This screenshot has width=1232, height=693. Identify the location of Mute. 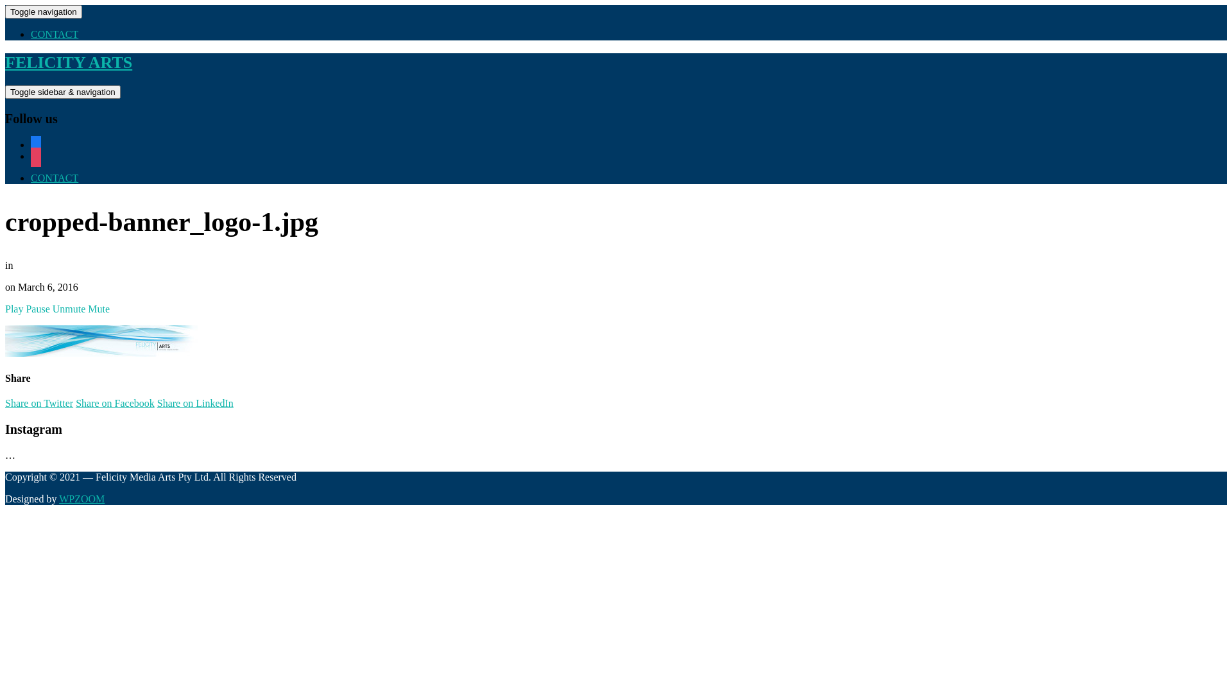
(99, 309).